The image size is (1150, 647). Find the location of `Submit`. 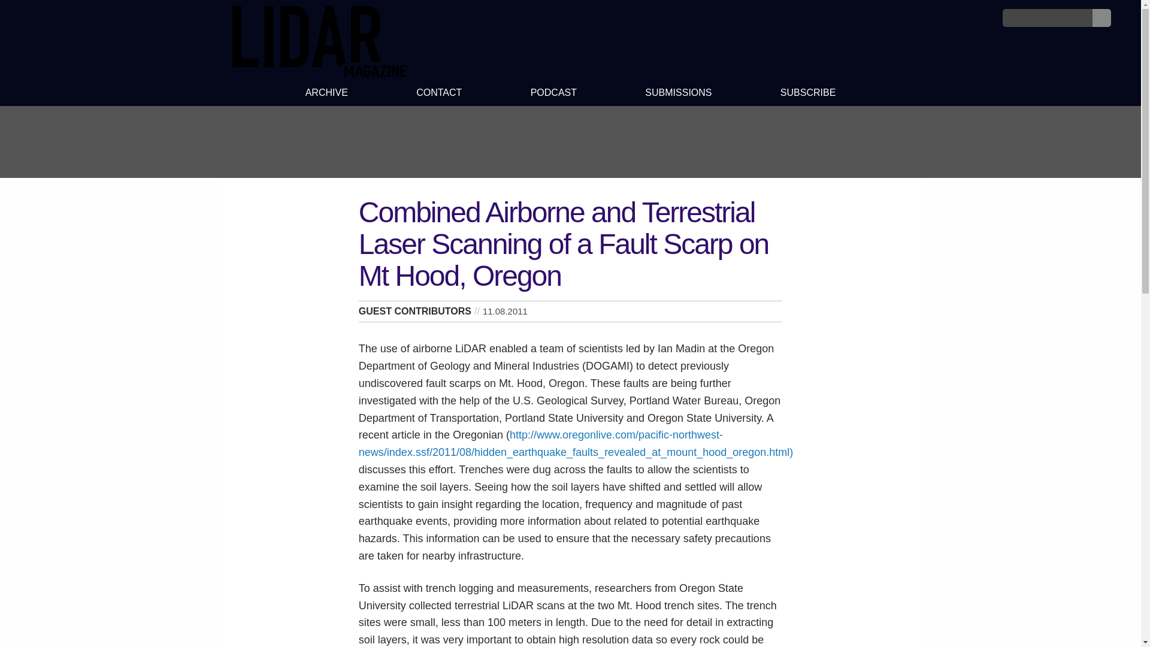

Submit is located at coordinates (1101, 18).